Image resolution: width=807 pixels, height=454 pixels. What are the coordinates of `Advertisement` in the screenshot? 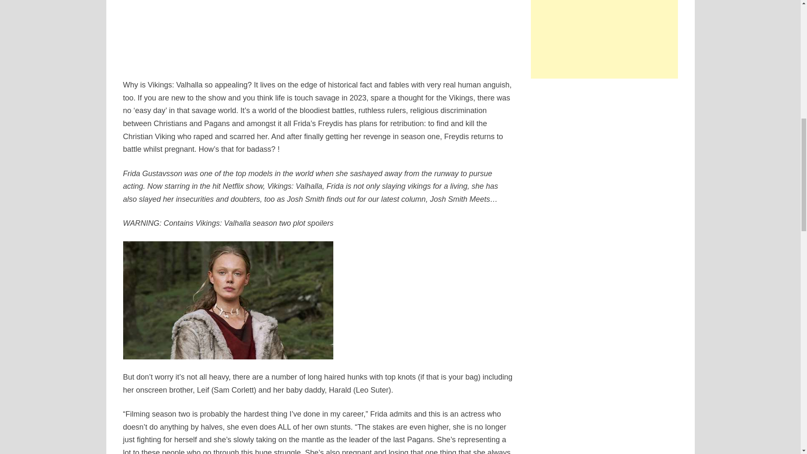 It's located at (604, 39).